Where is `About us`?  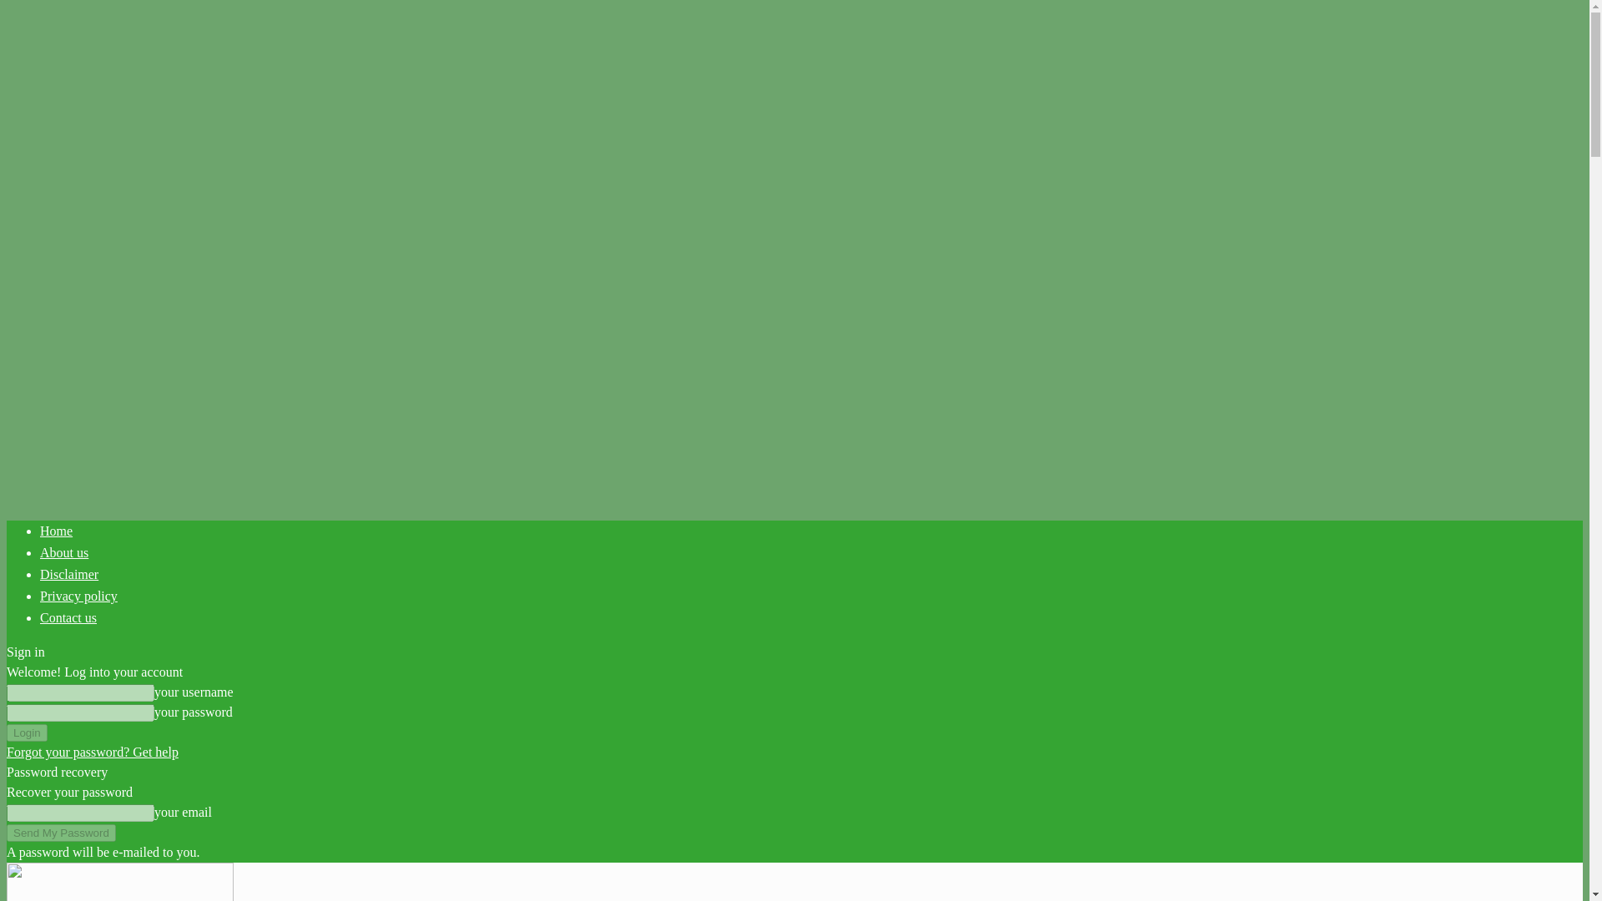 About us is located at coordinates (63, 552).